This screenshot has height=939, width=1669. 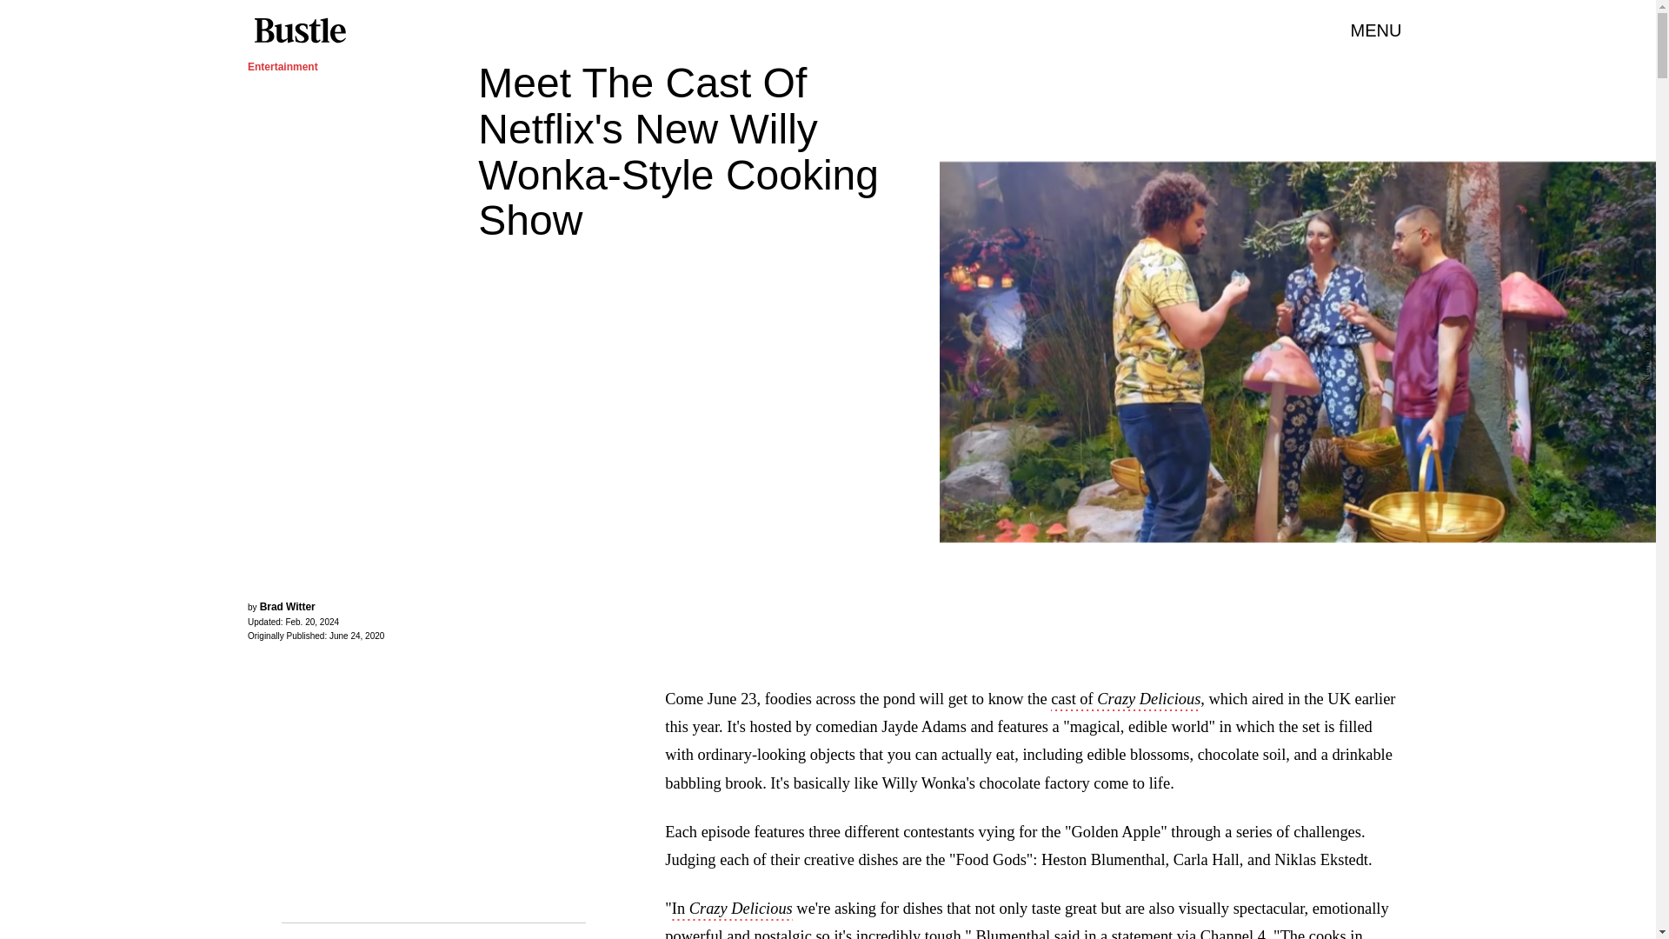 I want to click on Bustle, so click(x=299, y=30).